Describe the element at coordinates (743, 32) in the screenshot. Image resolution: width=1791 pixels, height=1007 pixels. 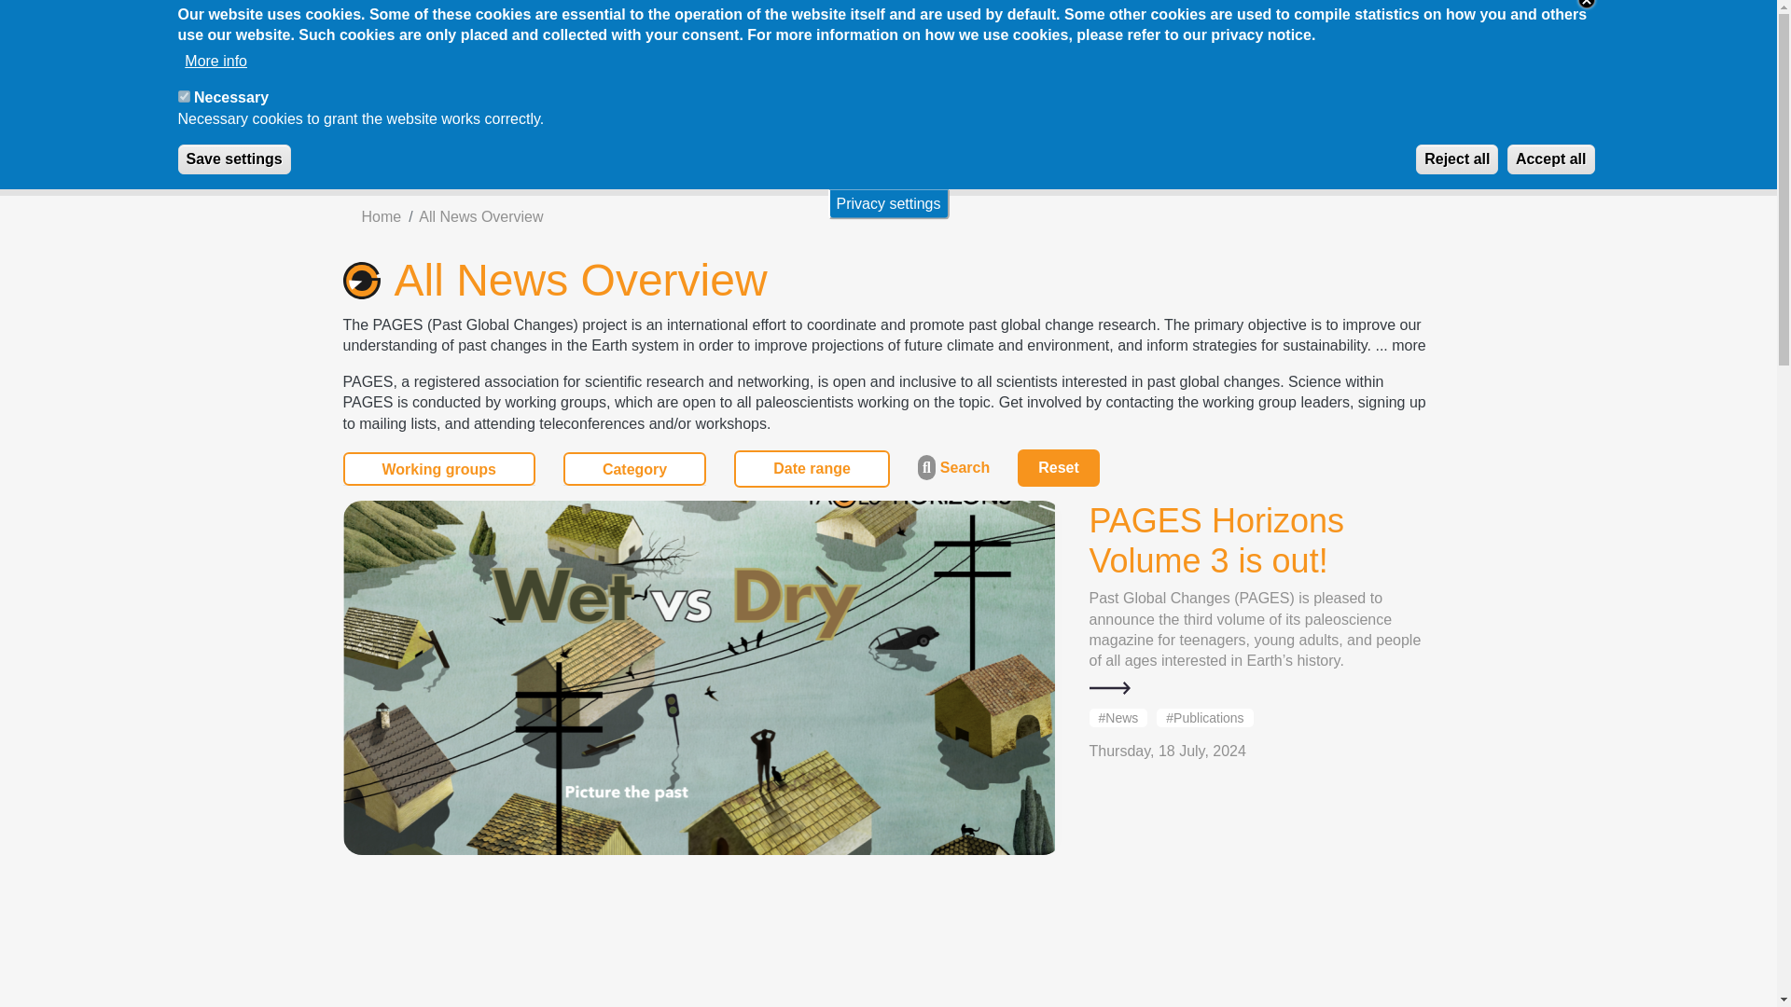
I see `Be involved` at that location.